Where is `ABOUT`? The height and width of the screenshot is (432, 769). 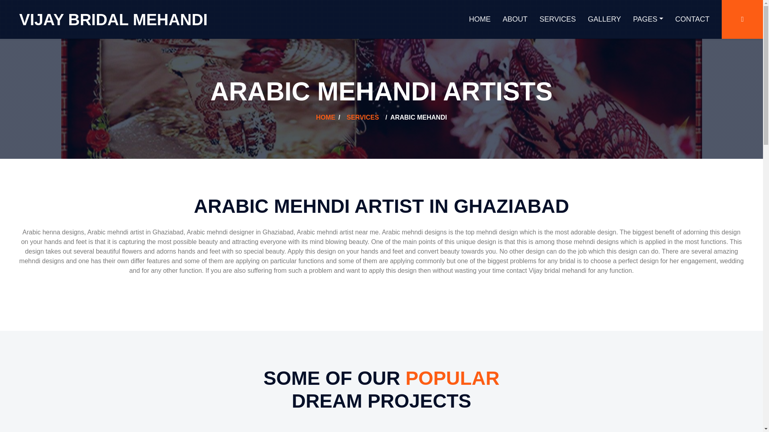 ABOUT is located at coordinates (515, 19).